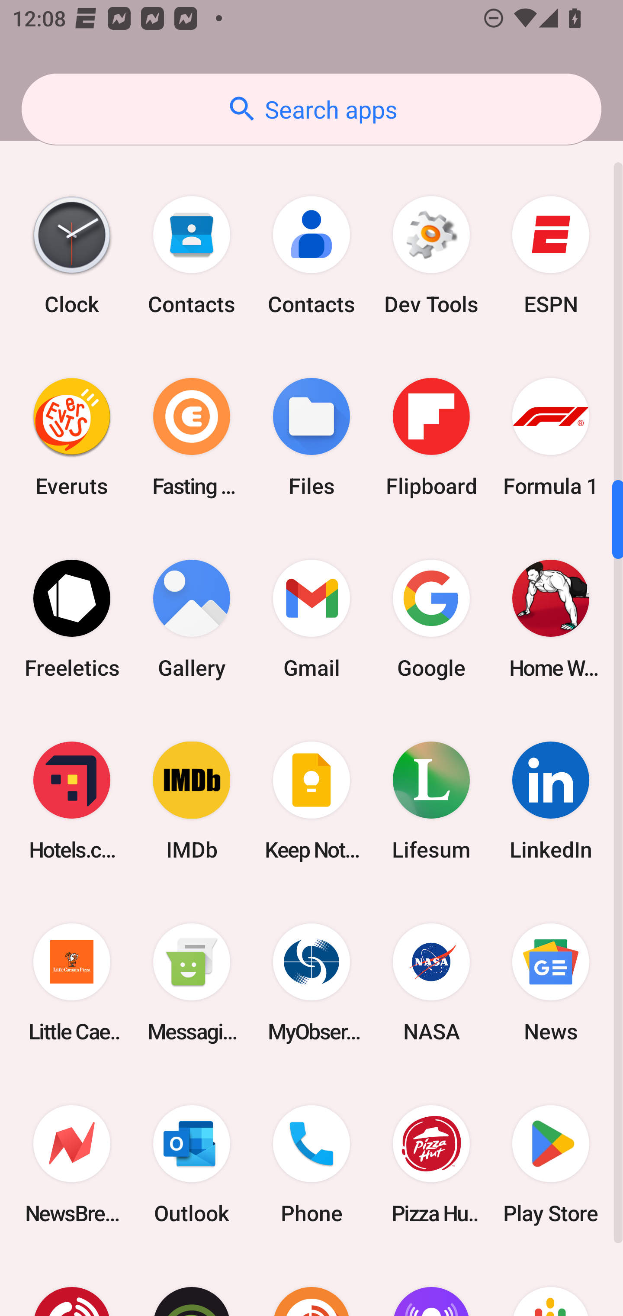  I want to click on News, so click(551, 983).